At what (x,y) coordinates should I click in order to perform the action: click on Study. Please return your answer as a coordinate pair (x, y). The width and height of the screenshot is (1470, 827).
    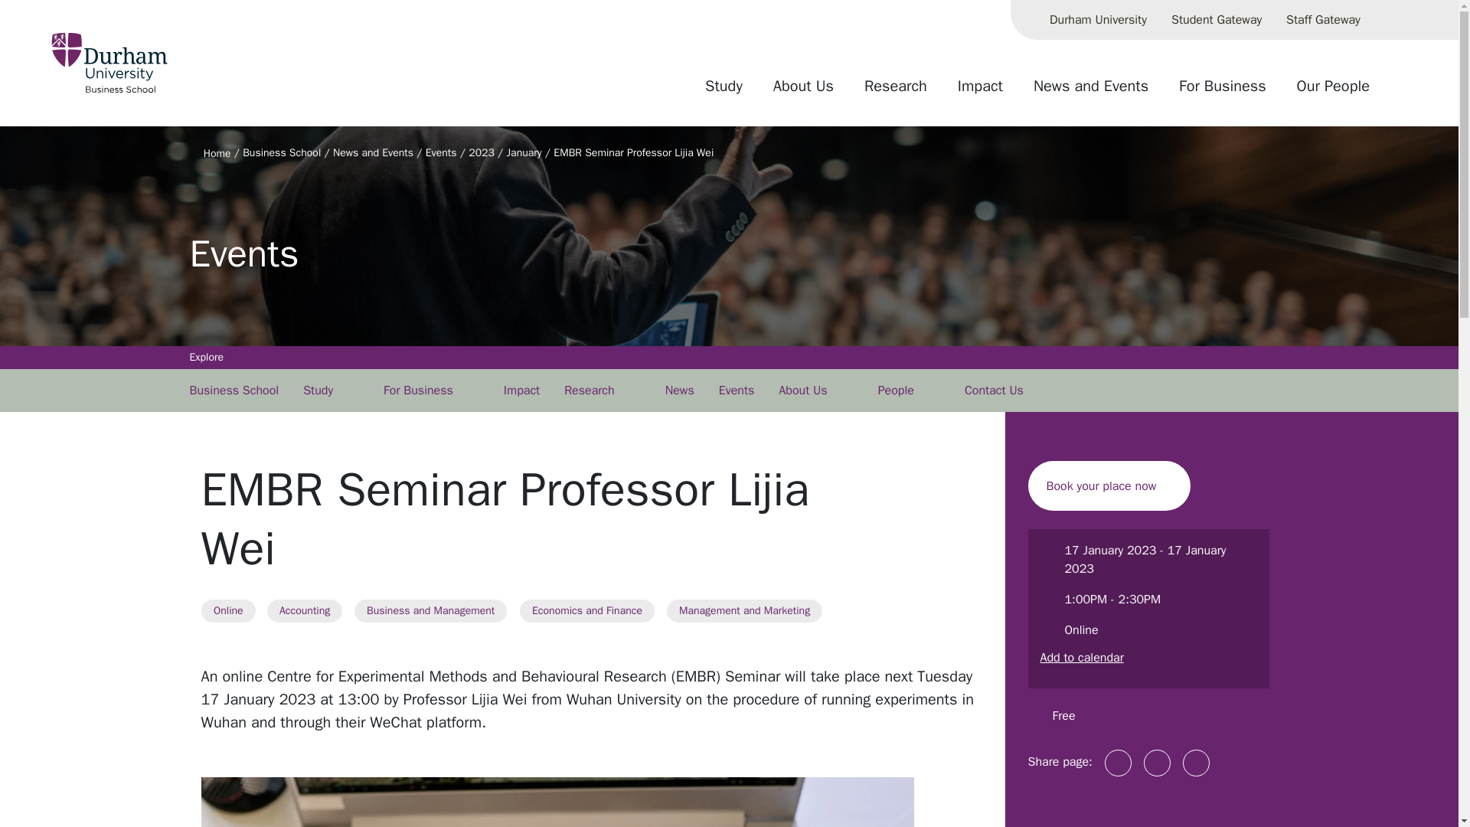
    Looking at the image, I should click on (724, 92).